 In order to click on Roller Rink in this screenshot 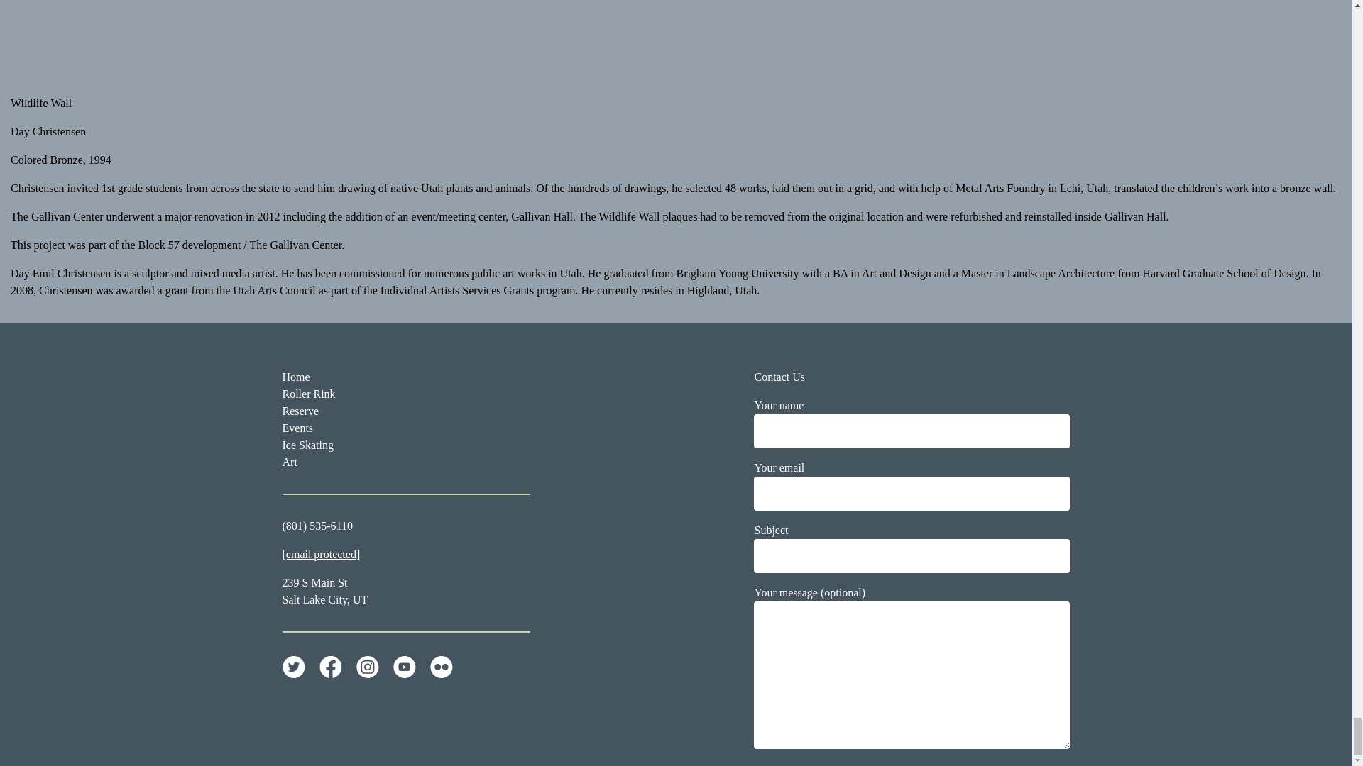, I will do `click(308, 393)`.